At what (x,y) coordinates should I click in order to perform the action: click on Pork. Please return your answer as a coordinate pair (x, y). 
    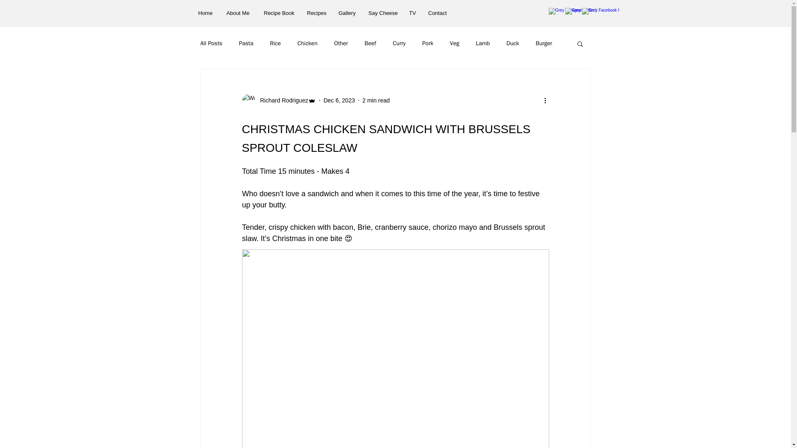
    Looking at the image, I should click on (428, 44).